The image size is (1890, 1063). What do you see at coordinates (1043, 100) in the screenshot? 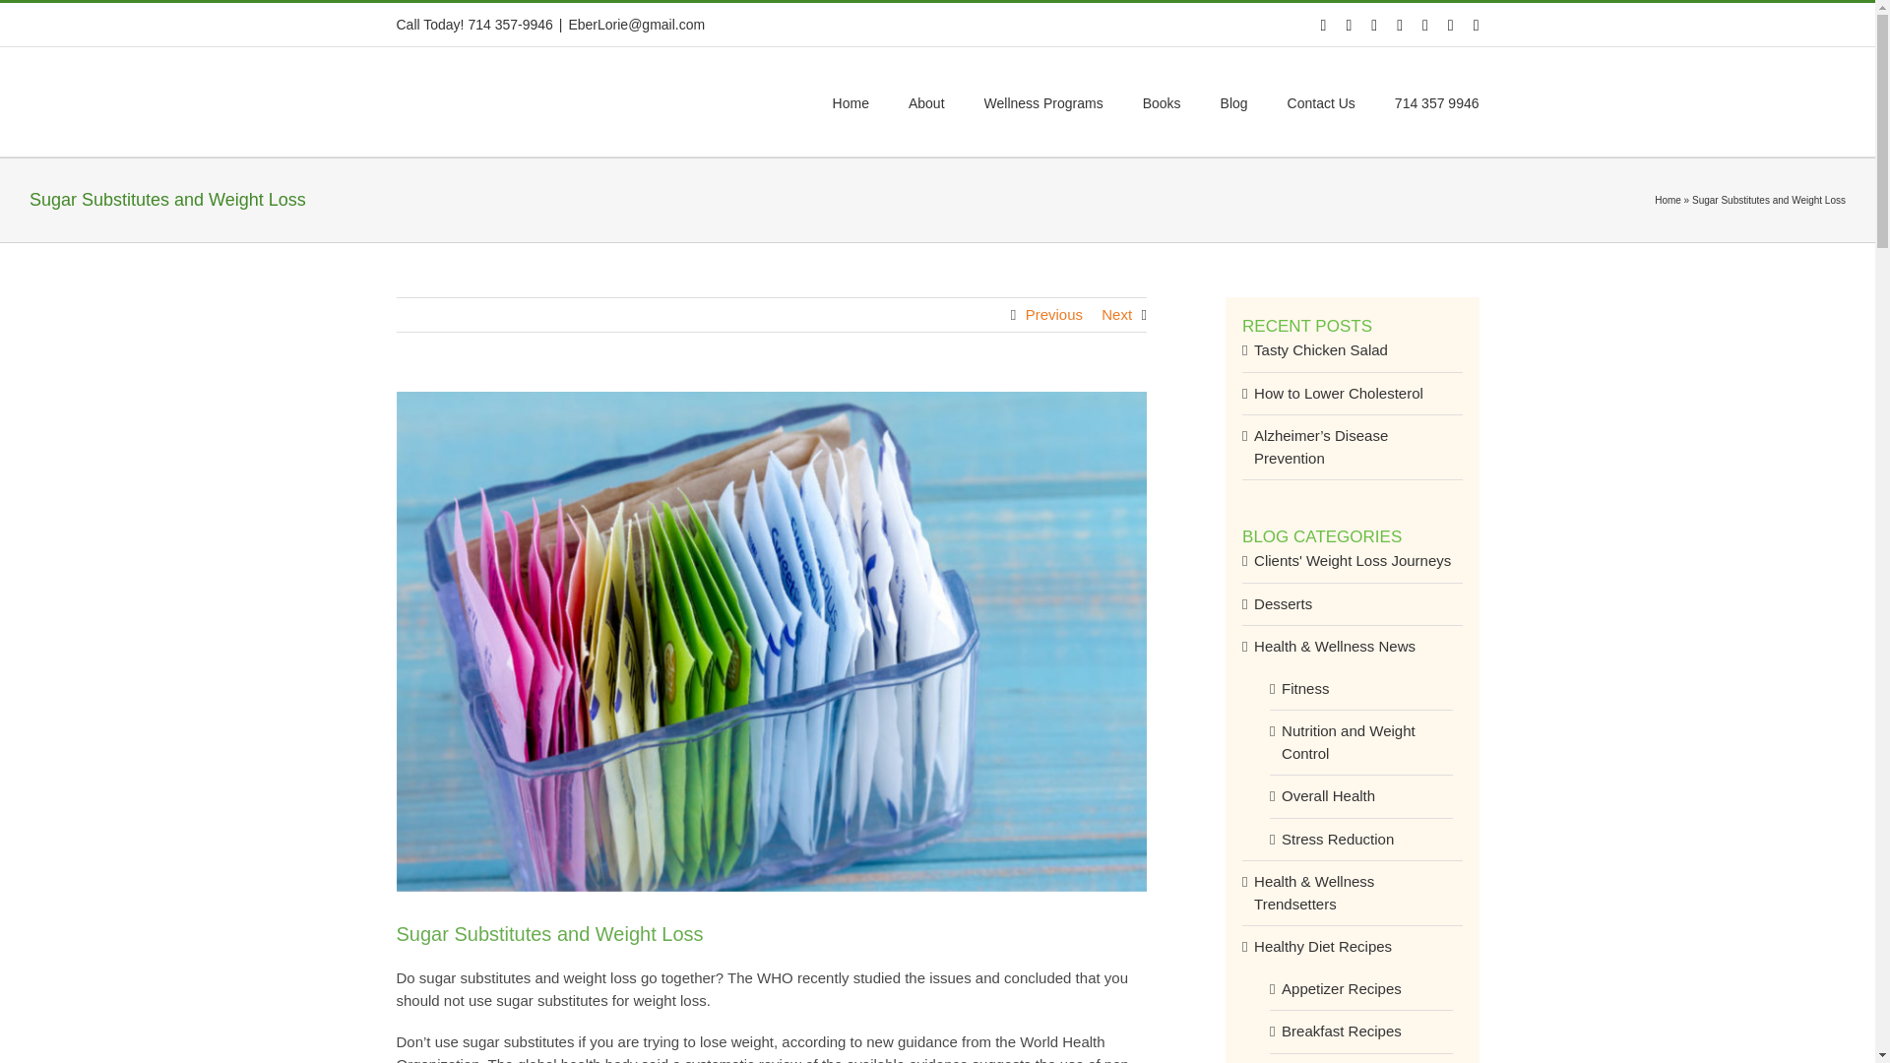
I see `Wellness Programs` at bounding box center [1043, 100].